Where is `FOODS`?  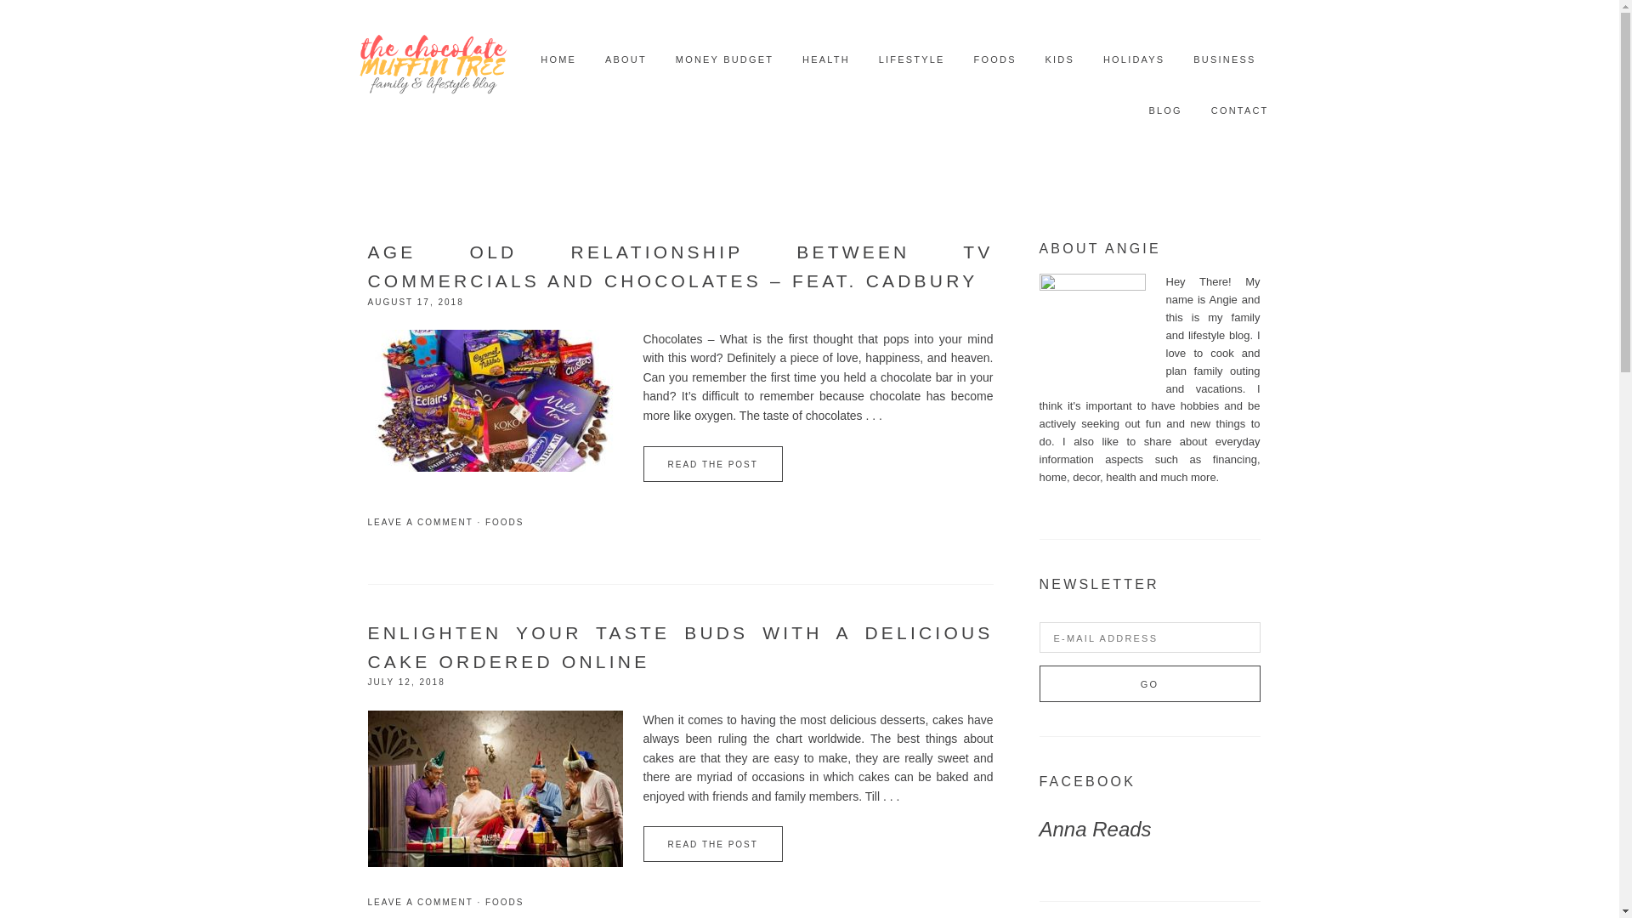
FOODS is located at coordinates (504, 522).